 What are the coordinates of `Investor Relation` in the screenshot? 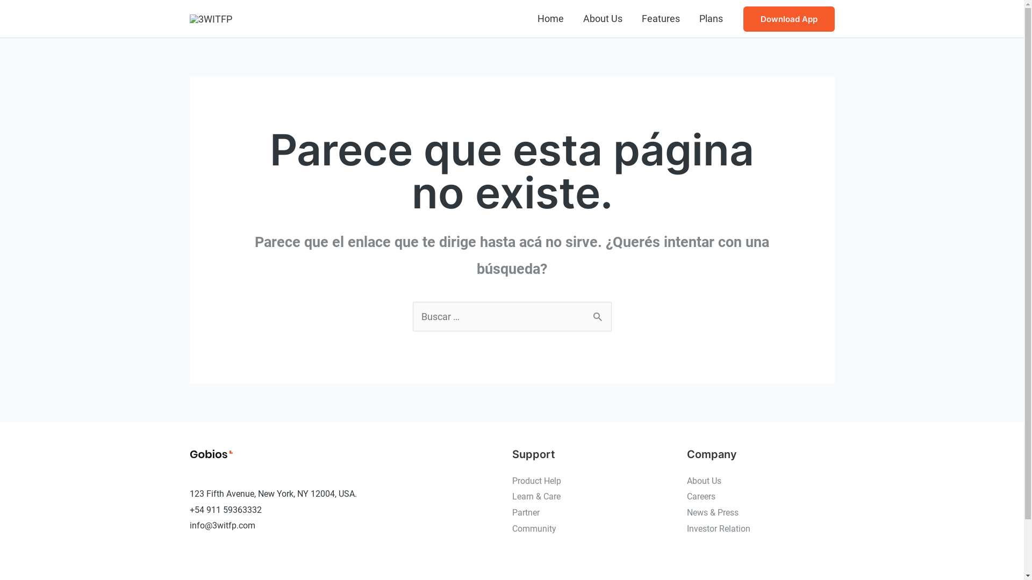 It's located at (719, 528).